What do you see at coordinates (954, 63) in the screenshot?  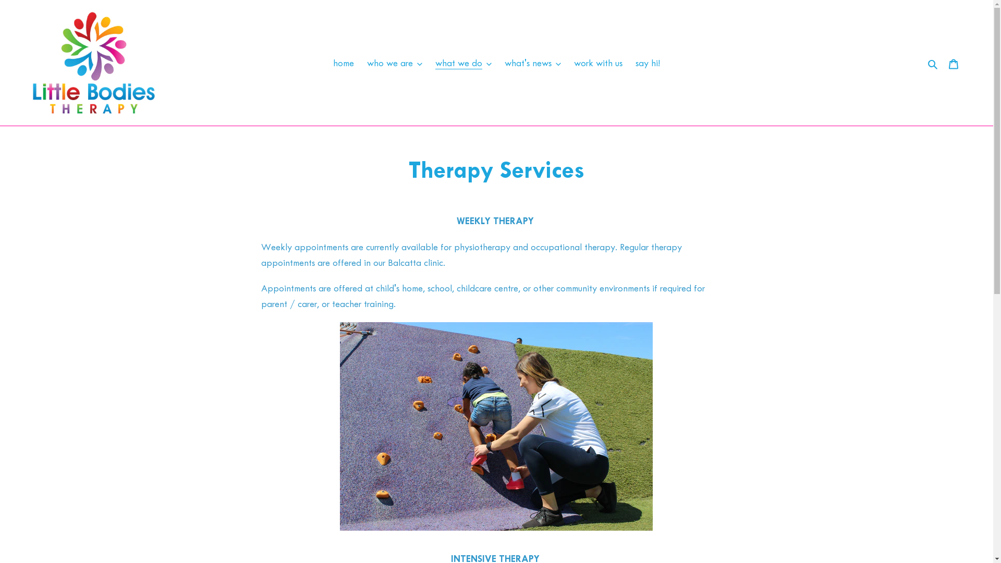 I see `Cart` at bounding box center [954, 63].